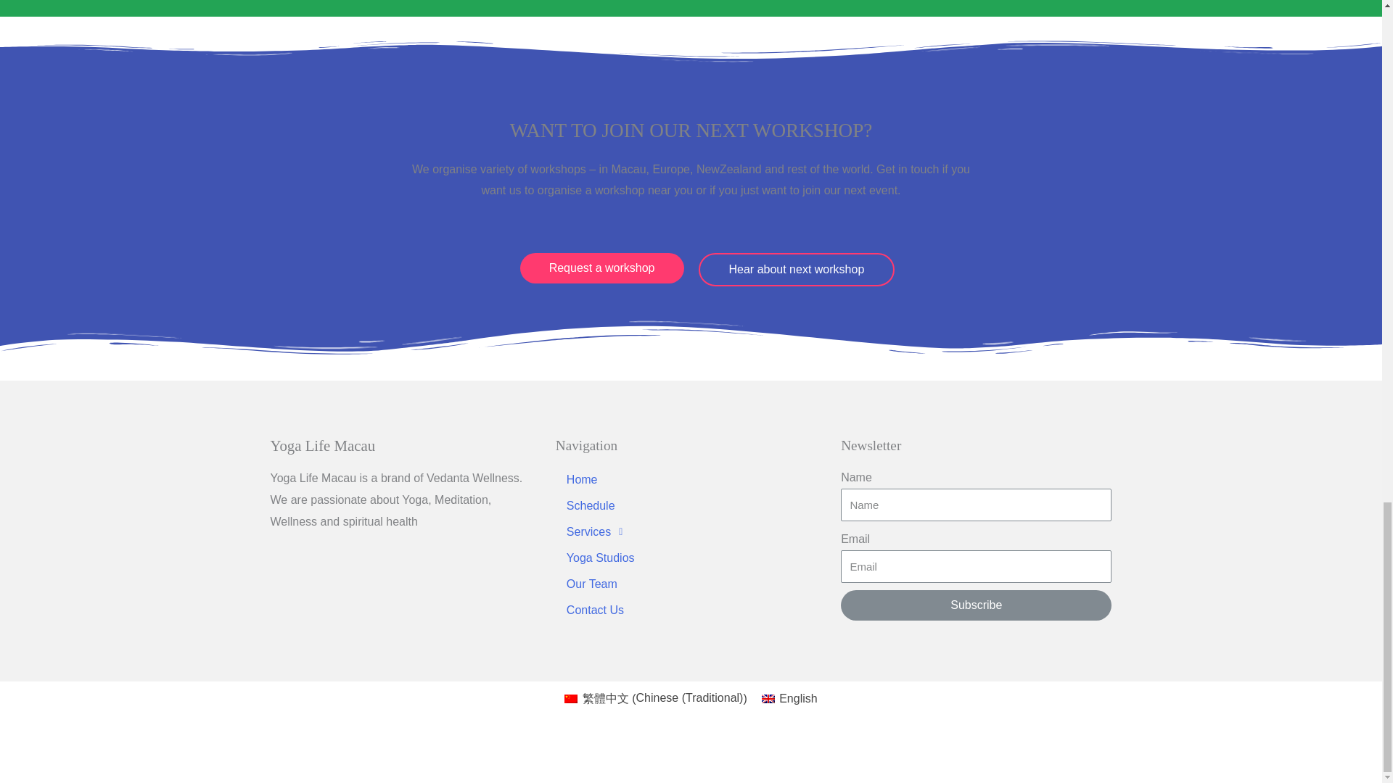  I want to click on Yoga Studios, so click(691, 558).